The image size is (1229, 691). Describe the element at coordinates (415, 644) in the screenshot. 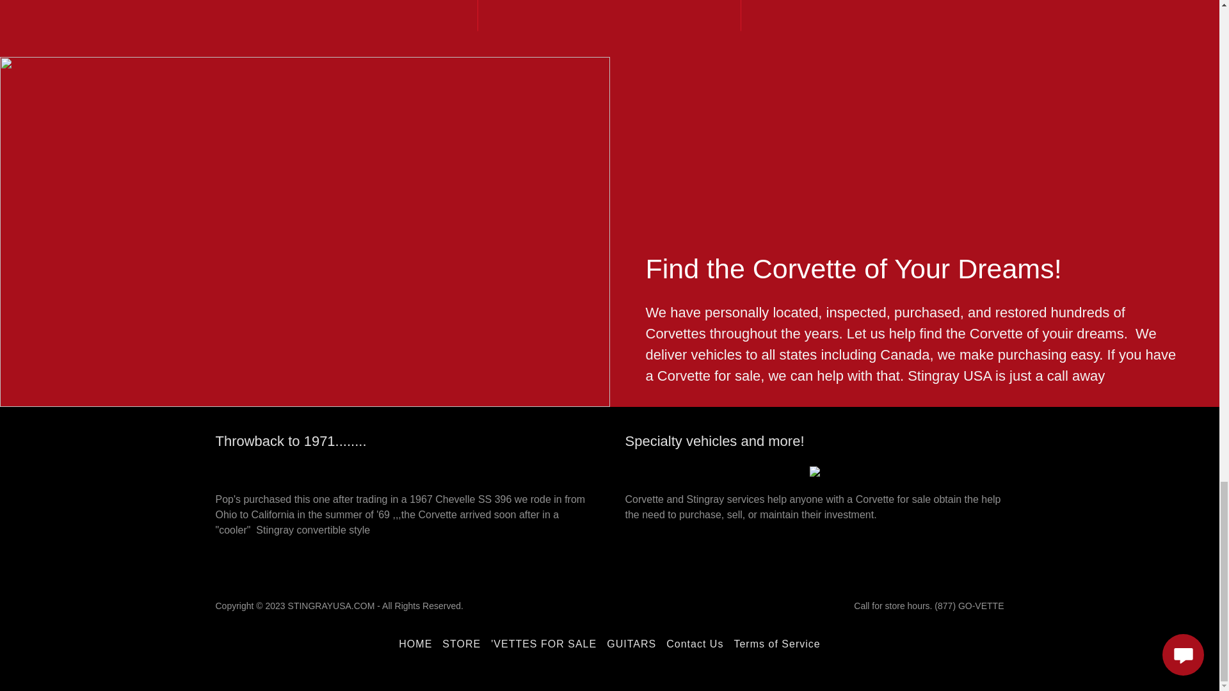

I see `HOME` at that location.